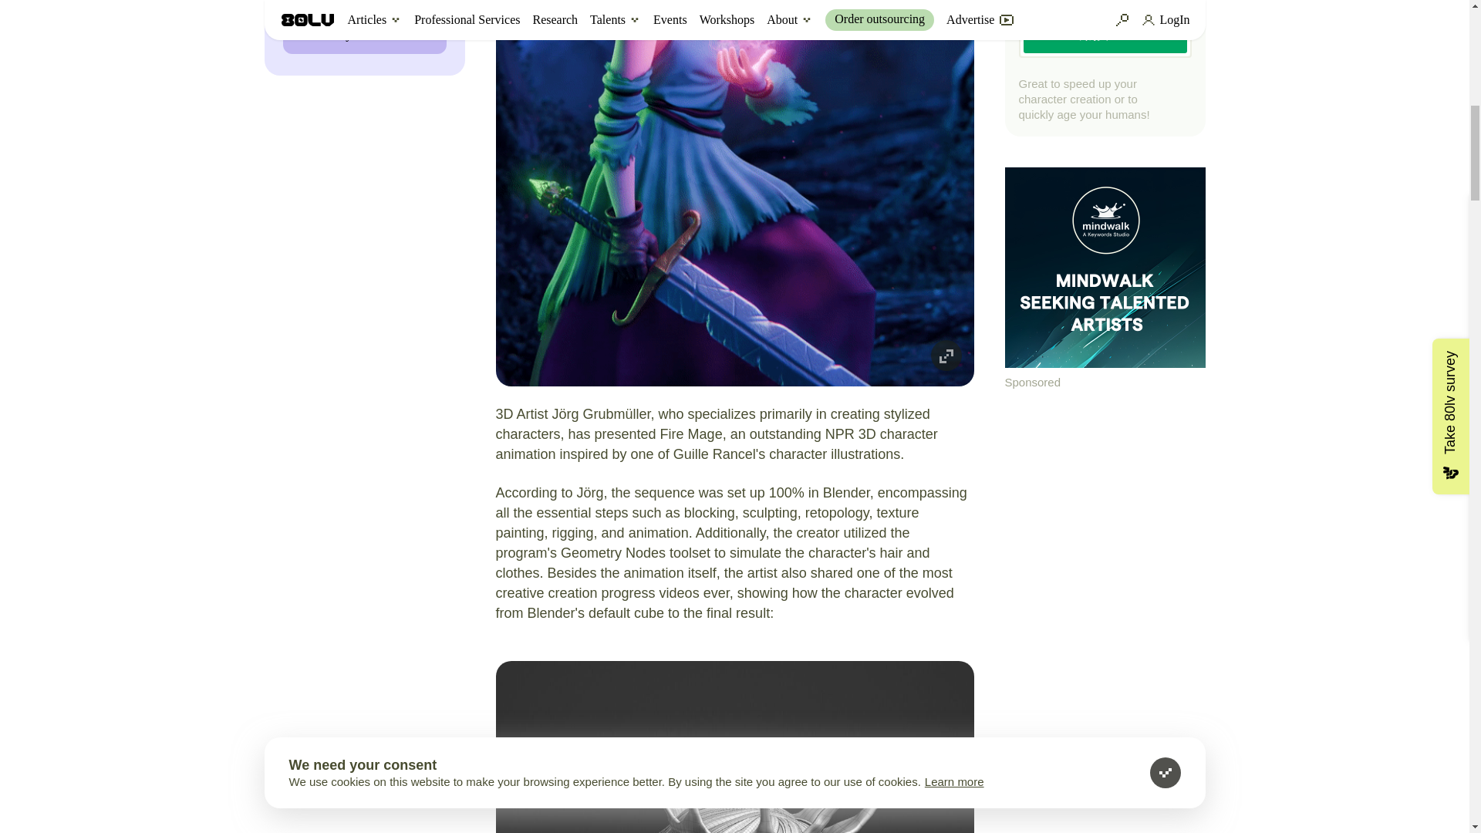  Describe the element at coordinates (364, 35) in the screenshot. I see `Buy Metasite` at that location.